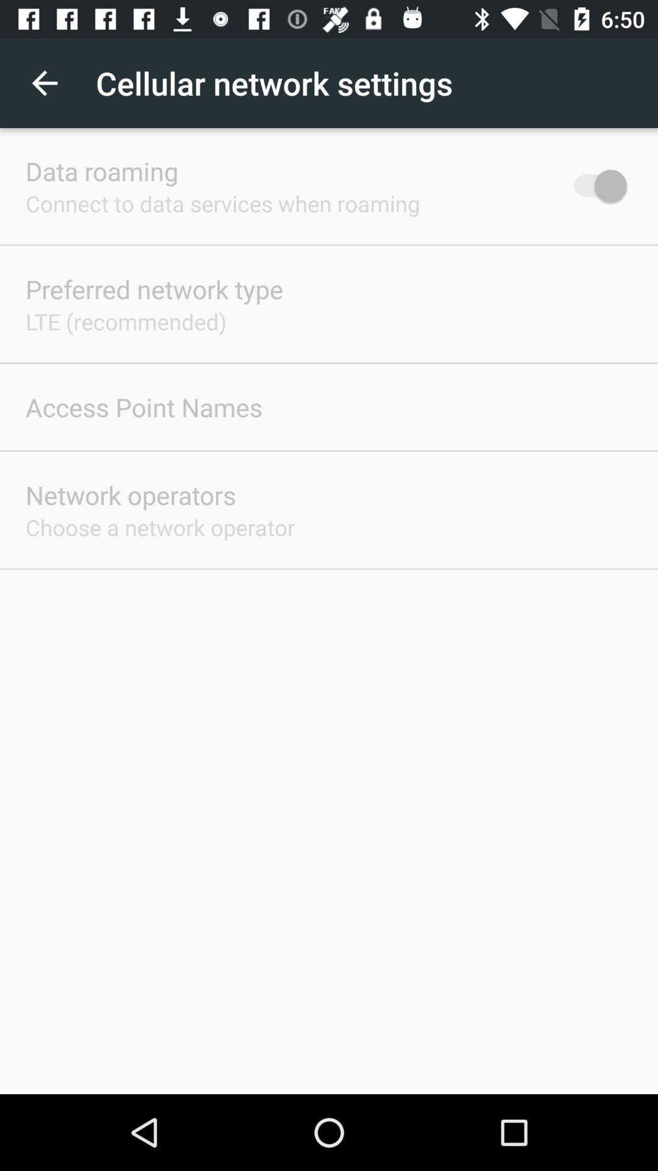 The height and width of the screenshot is (1171, 658). What do you see at coordinates (223, 204) in the screenshot?
I see `select item below the data roaming item` at bounding box center [223, 204].